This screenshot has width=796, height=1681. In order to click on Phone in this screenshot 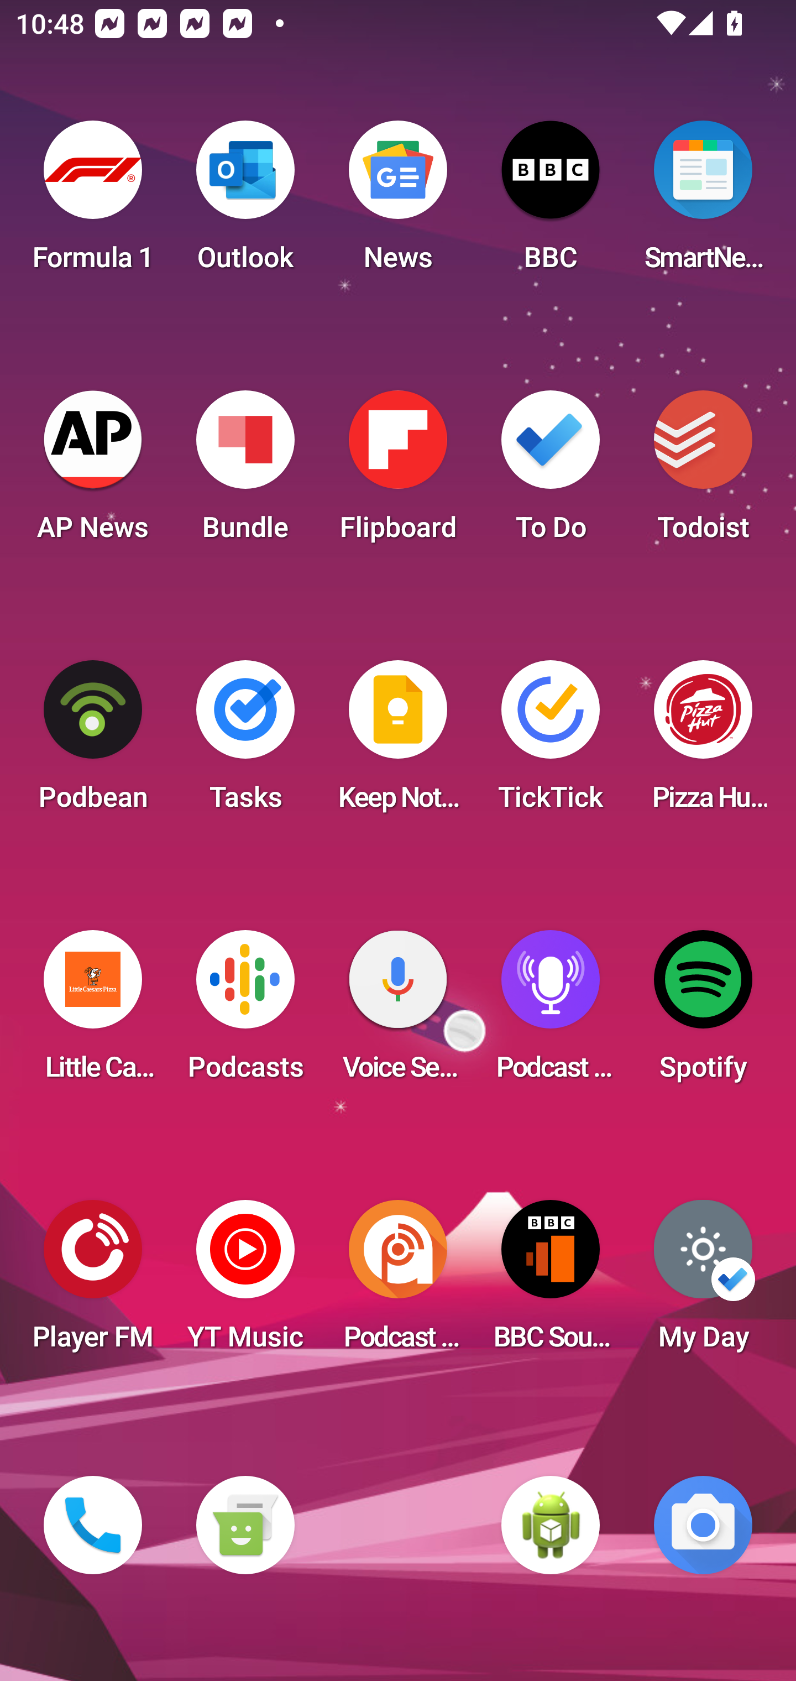, I will do `click(93, 1525)`.